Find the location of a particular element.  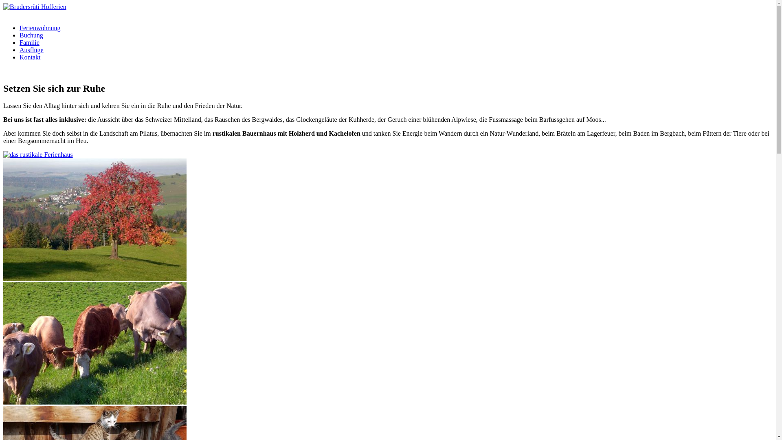

das rustikale Ferienhaus is located at coordinates (388, 155).